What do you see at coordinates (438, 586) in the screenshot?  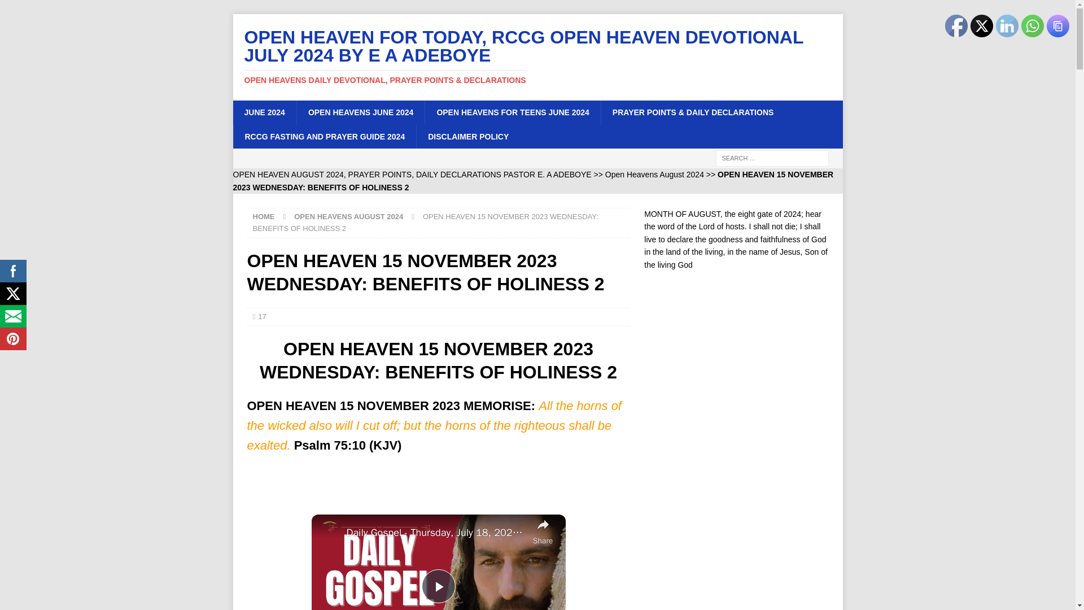 I see `Play Video` at bounding box center [438, 586].